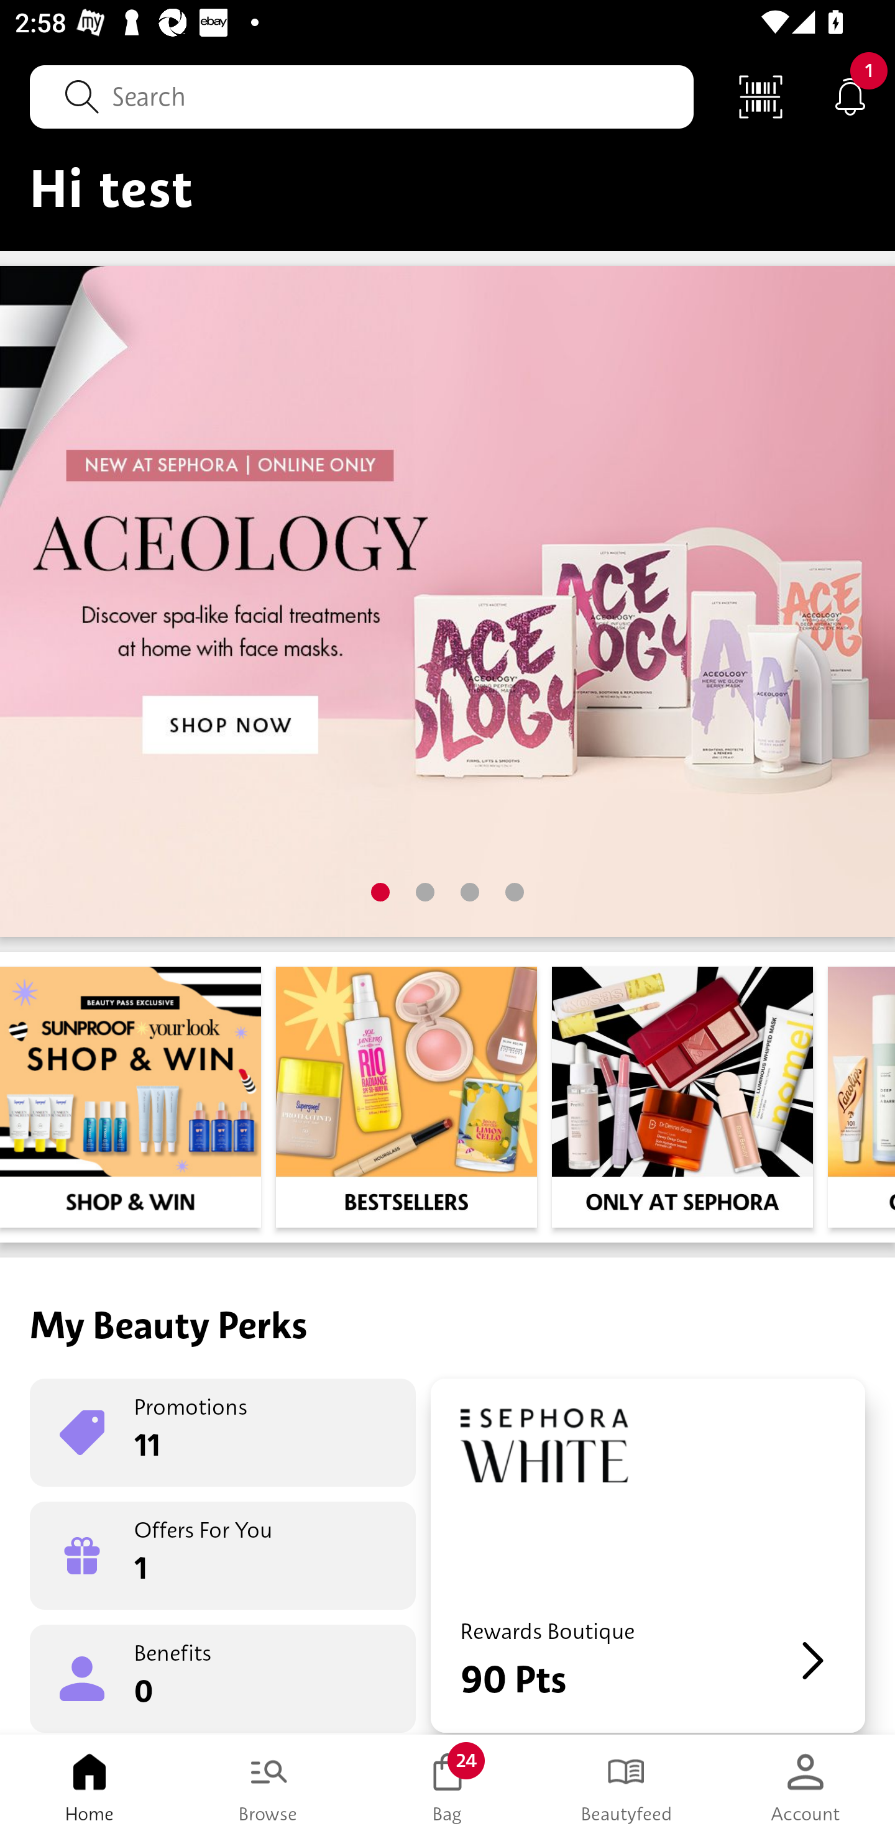  Describe the element at coordinates (805, 1787) in the screenshot. I see `Account` at that location.